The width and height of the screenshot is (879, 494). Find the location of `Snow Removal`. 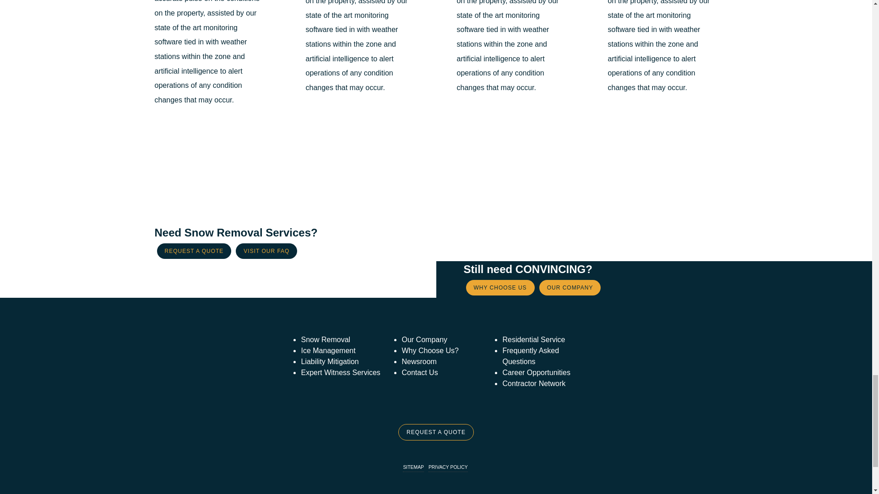

Snow Removal is located at coordinates (325, 339).